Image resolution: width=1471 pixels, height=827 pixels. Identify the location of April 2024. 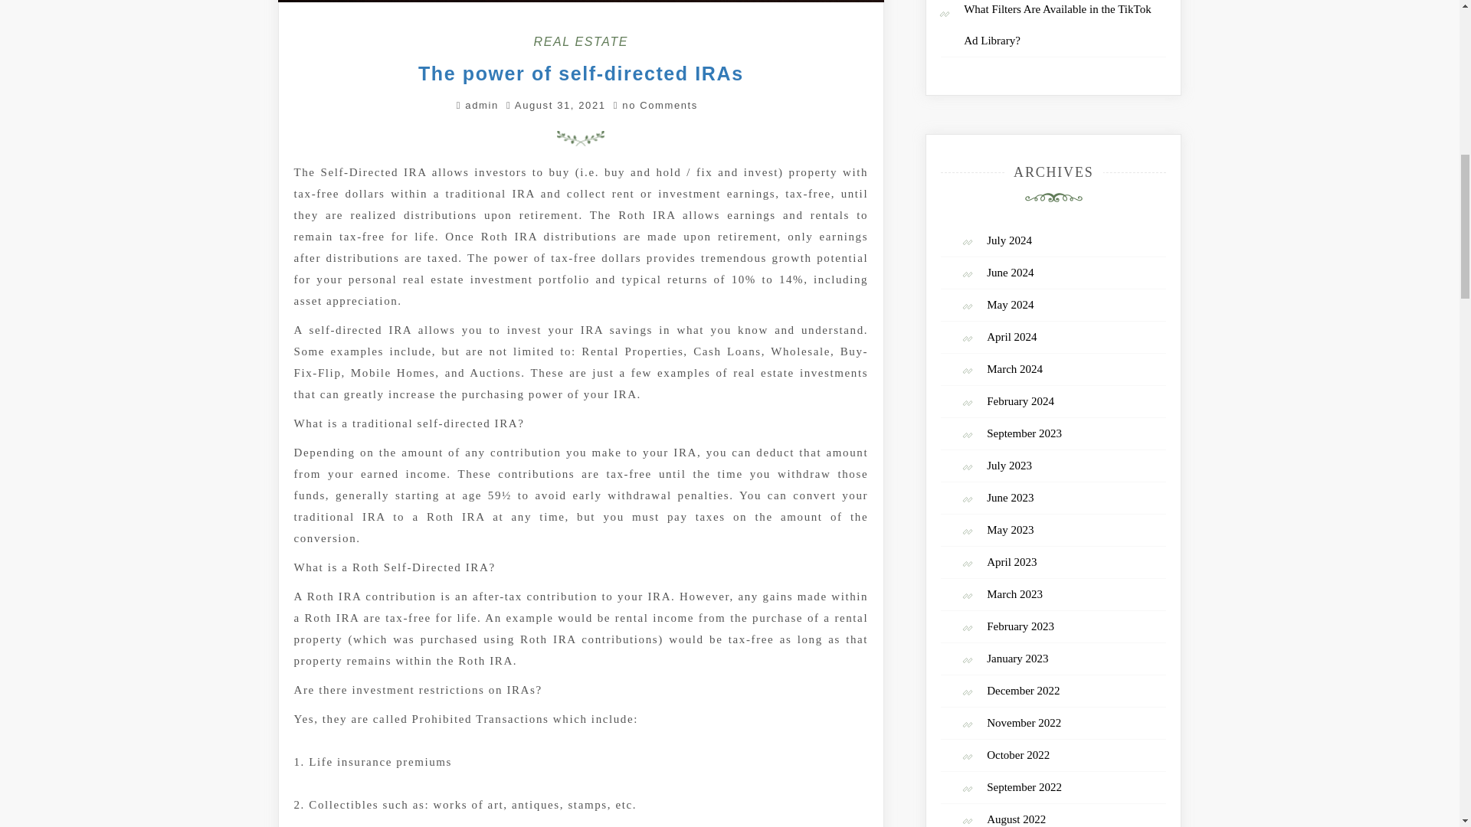
(1011, 337).